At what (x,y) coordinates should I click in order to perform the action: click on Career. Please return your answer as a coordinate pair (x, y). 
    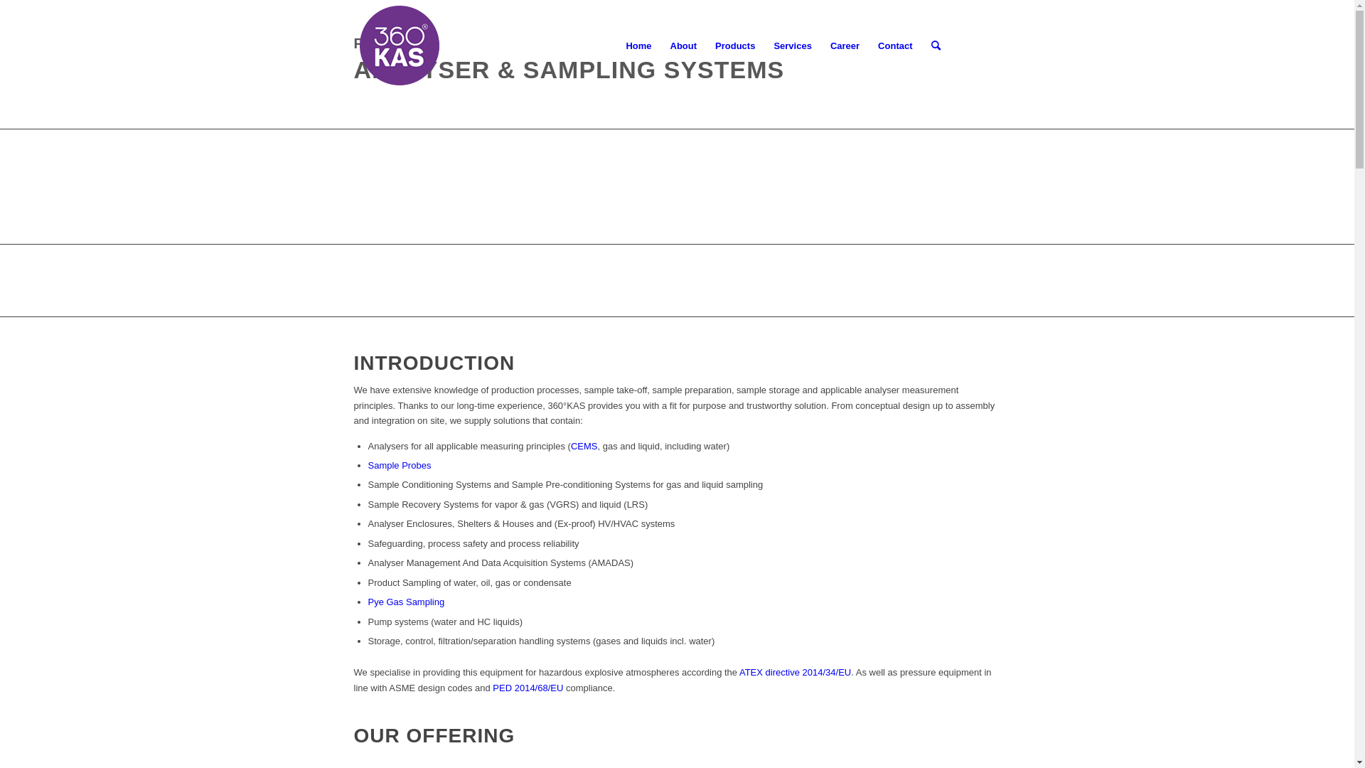
    Looking at the image, I should click on (845, 46).